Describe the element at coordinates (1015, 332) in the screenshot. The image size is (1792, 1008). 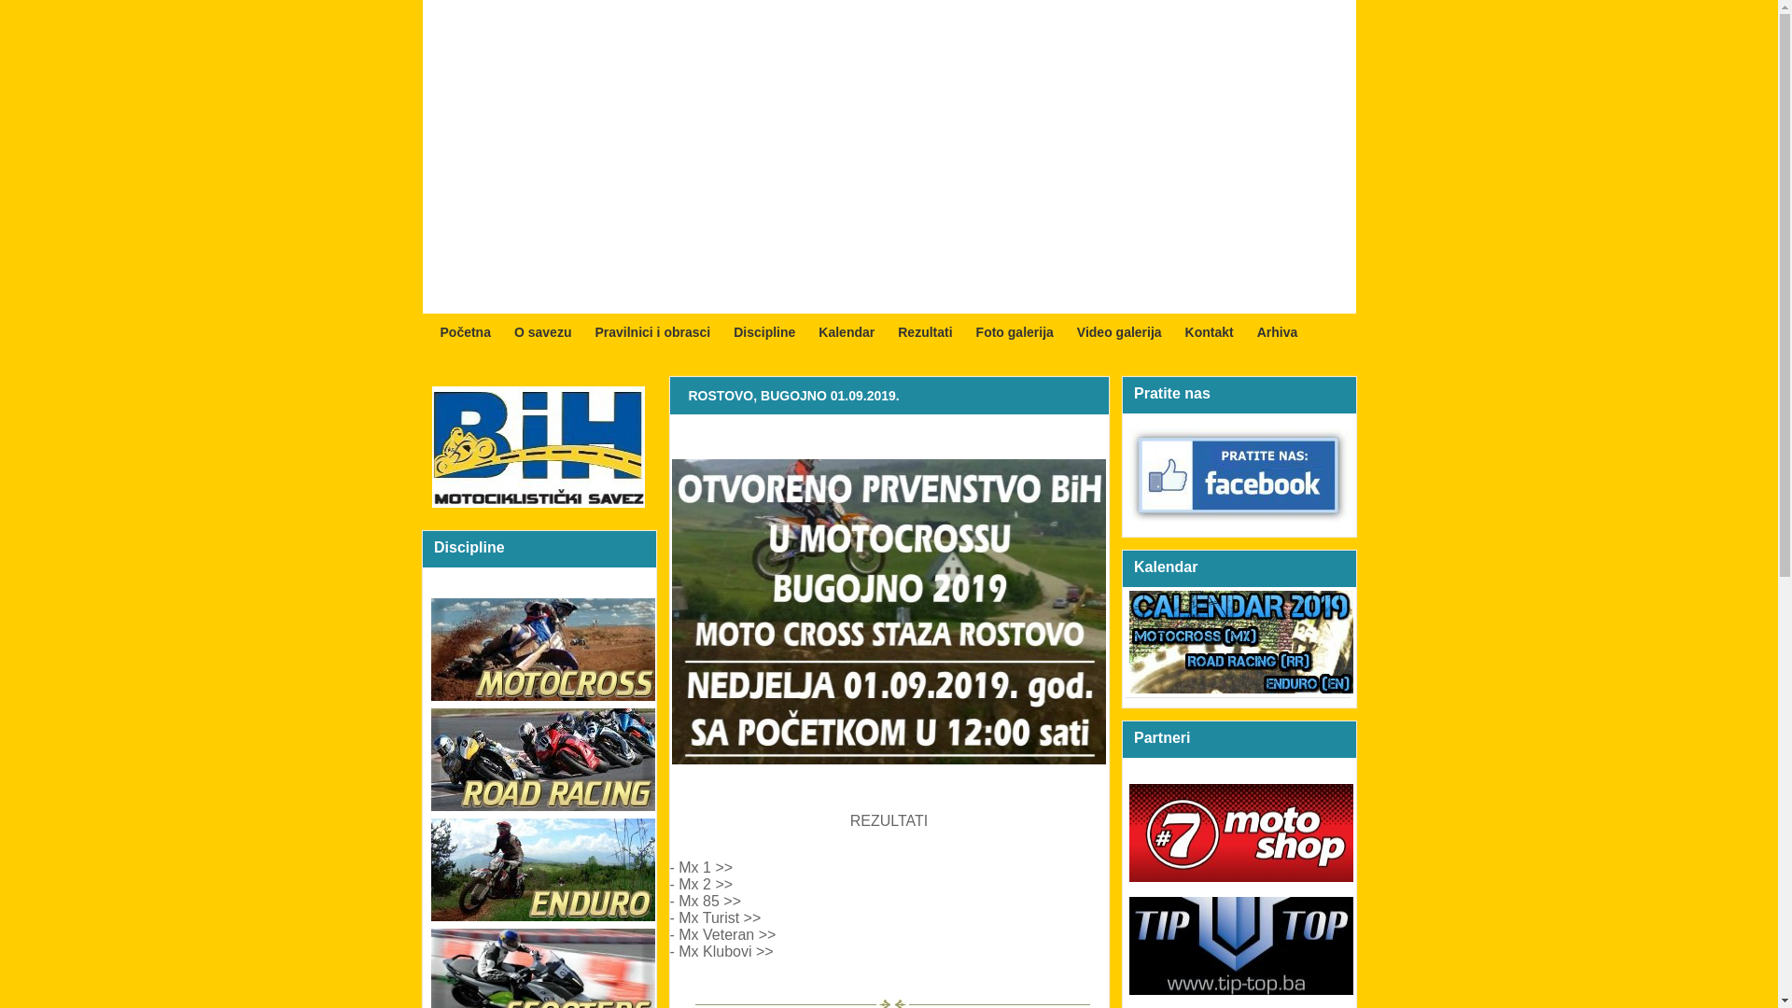
I see `Foto galerija` at that location.